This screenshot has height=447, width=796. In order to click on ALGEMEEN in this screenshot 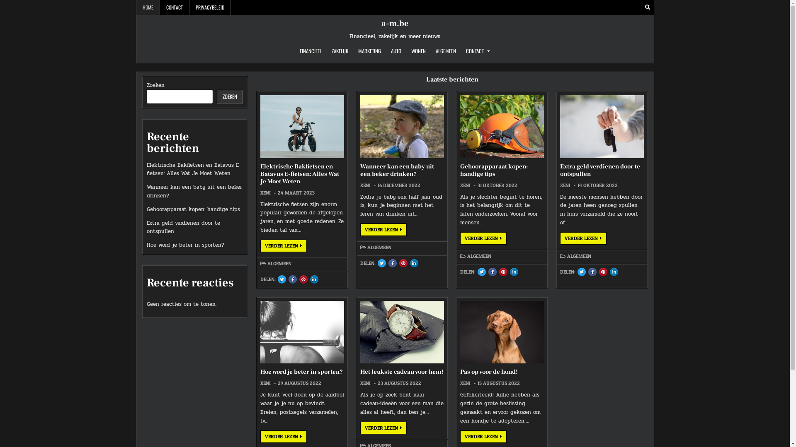, I will do `click(446, 51)`.